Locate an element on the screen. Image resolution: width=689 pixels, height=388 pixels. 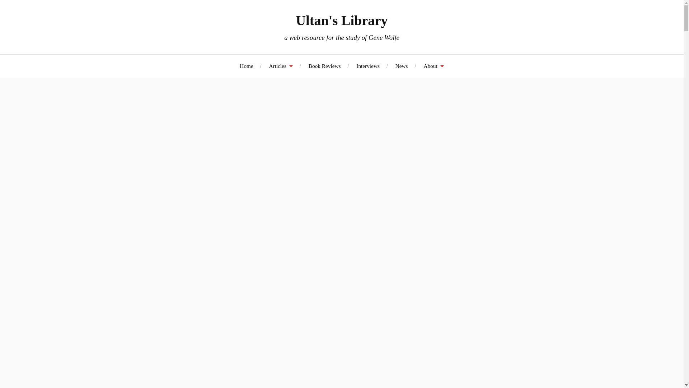
Ultan's Library is located at coordinates (341, 20).